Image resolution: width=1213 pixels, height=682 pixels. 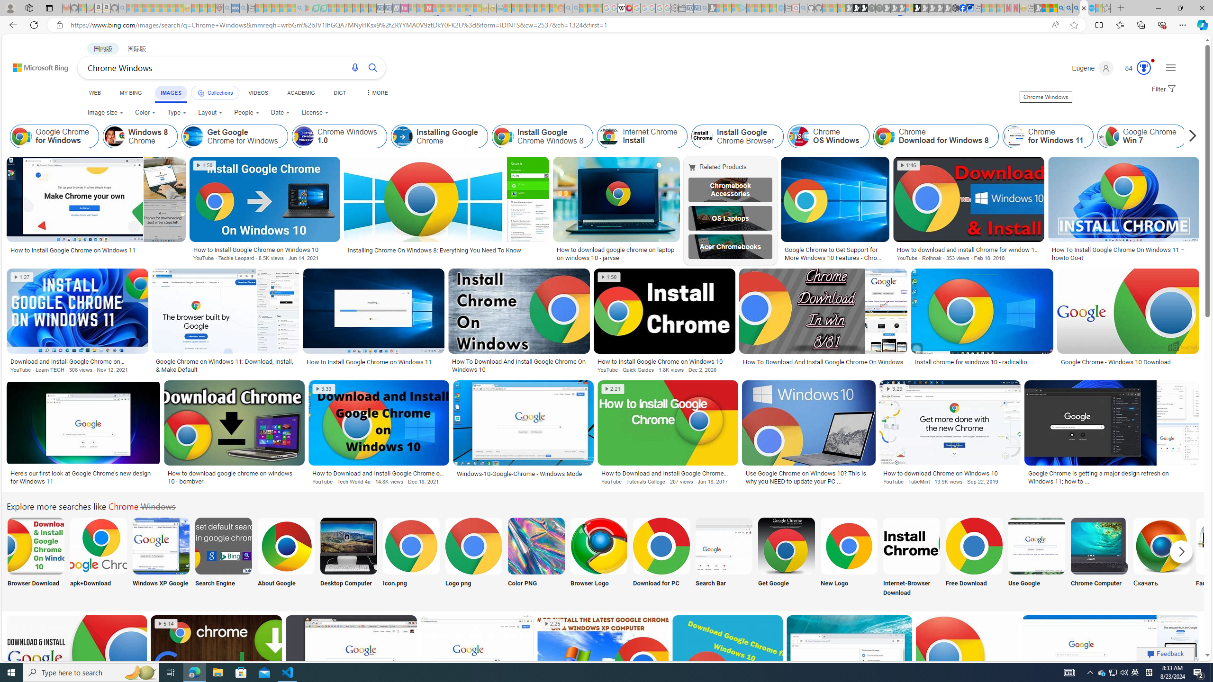 What do you see at coordinates (99, 546) in the screenshot?
I see `Chrome apk+Download` at bounding box center [99, 546].